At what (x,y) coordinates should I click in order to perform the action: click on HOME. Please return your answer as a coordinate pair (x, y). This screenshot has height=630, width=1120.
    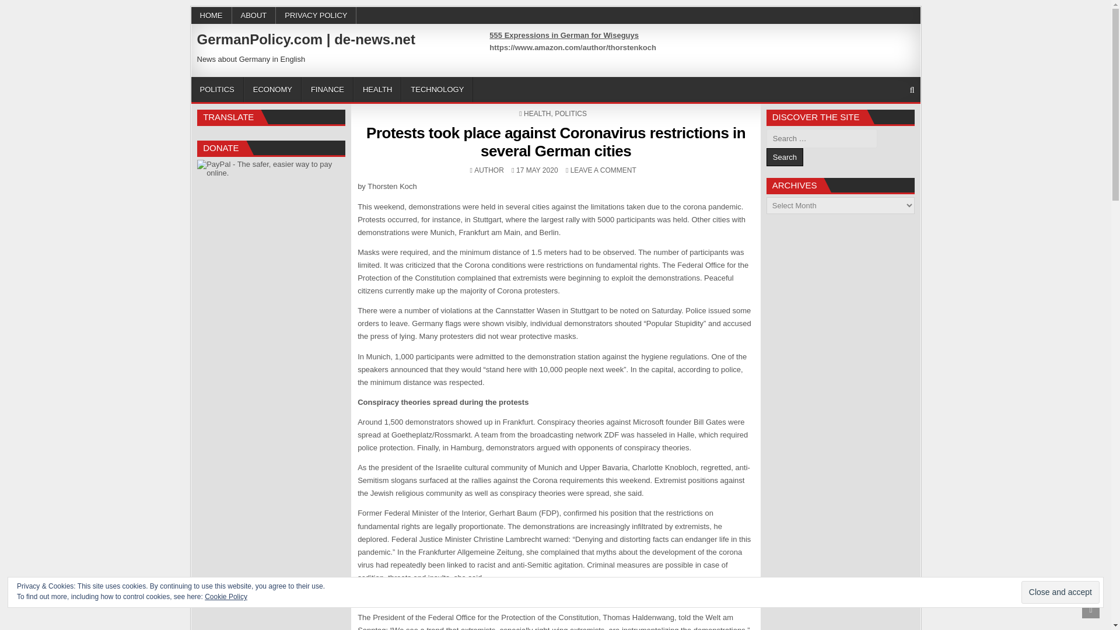
    Looking at the image, I should click on (211, 15).